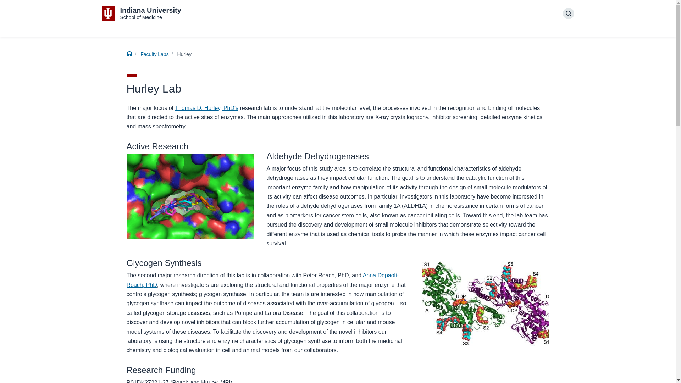 Image resolution: width=681 pixels, height=383 pixels. What do you see at coordinates (154, 54) in the screenshot?
I see `Faculty Labs` at bounding box center [154, 54].